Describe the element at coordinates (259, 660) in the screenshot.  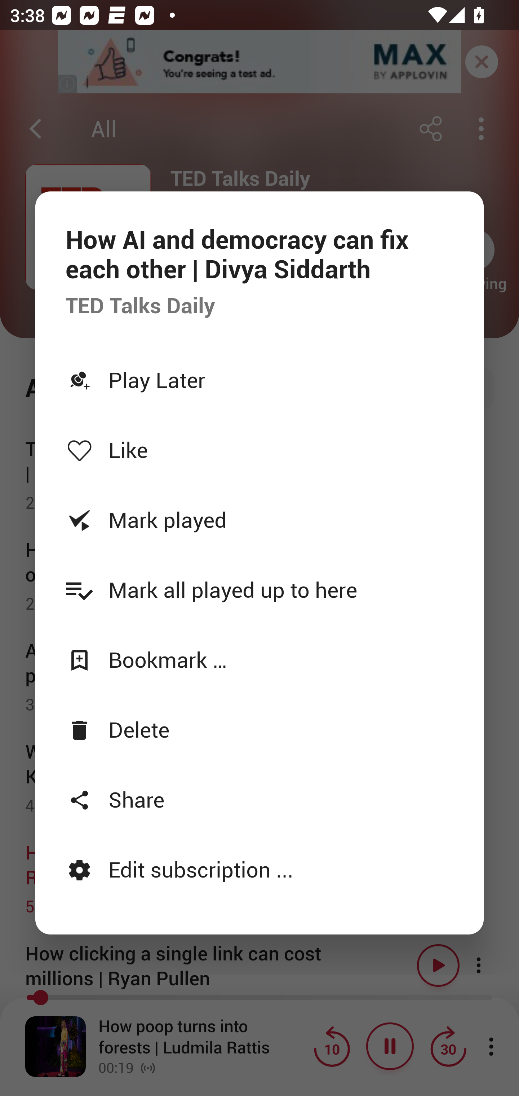
I see `Bookmark …` at that location.